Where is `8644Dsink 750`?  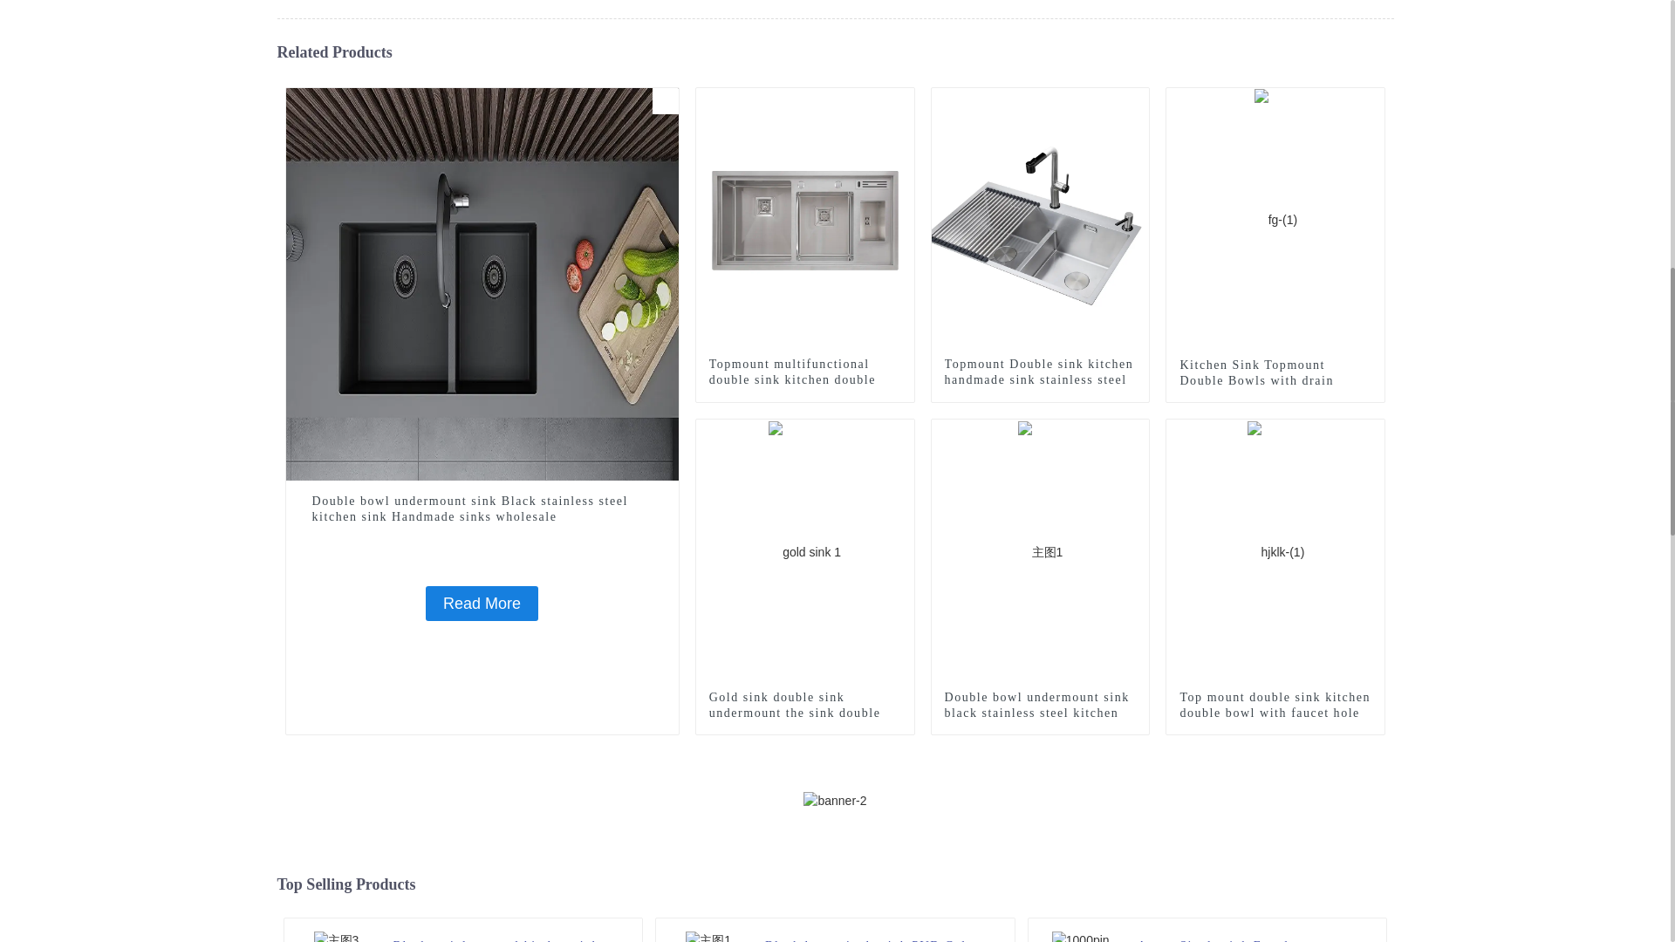
8644Dsink 750 is located at coordinates (665, 101).